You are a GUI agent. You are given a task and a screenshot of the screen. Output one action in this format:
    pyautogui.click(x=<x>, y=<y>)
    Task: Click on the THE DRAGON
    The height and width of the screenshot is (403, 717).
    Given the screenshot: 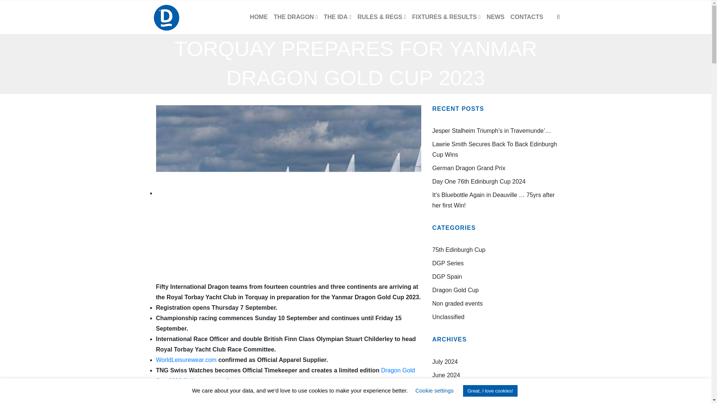 What is the action you would take?
    pyautogui.click(x=296, y=17)
    